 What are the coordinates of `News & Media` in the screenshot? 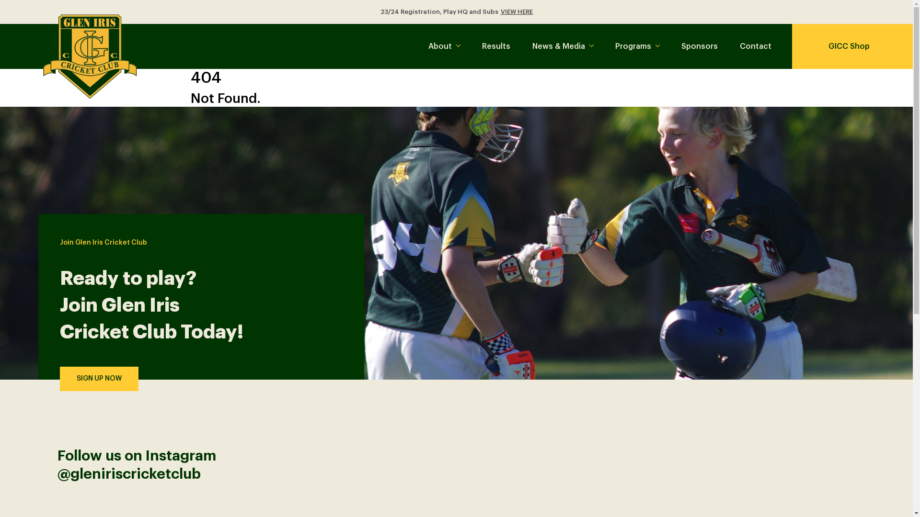 It's located at (563, 46).